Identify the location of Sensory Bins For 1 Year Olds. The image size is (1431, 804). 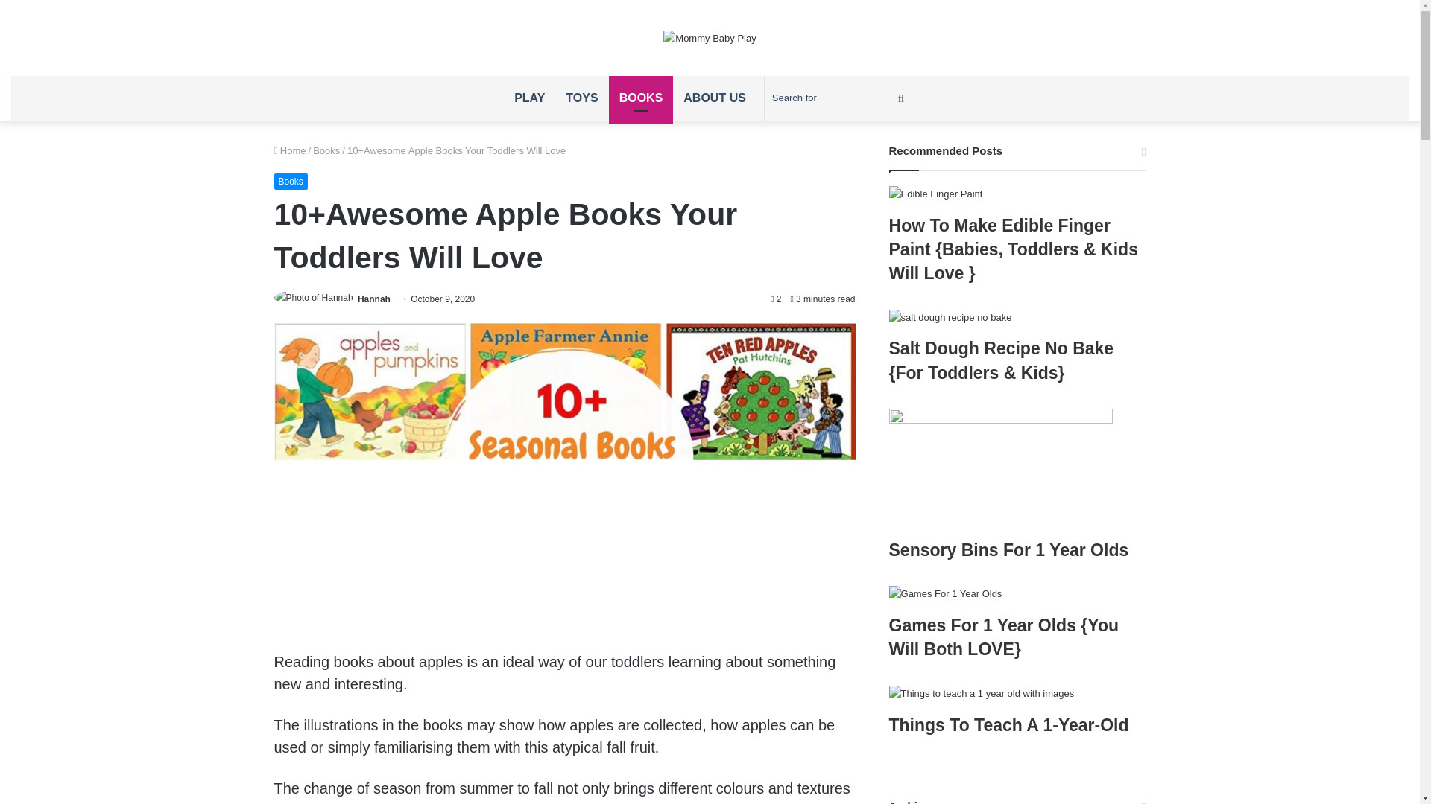
(1008, 549).